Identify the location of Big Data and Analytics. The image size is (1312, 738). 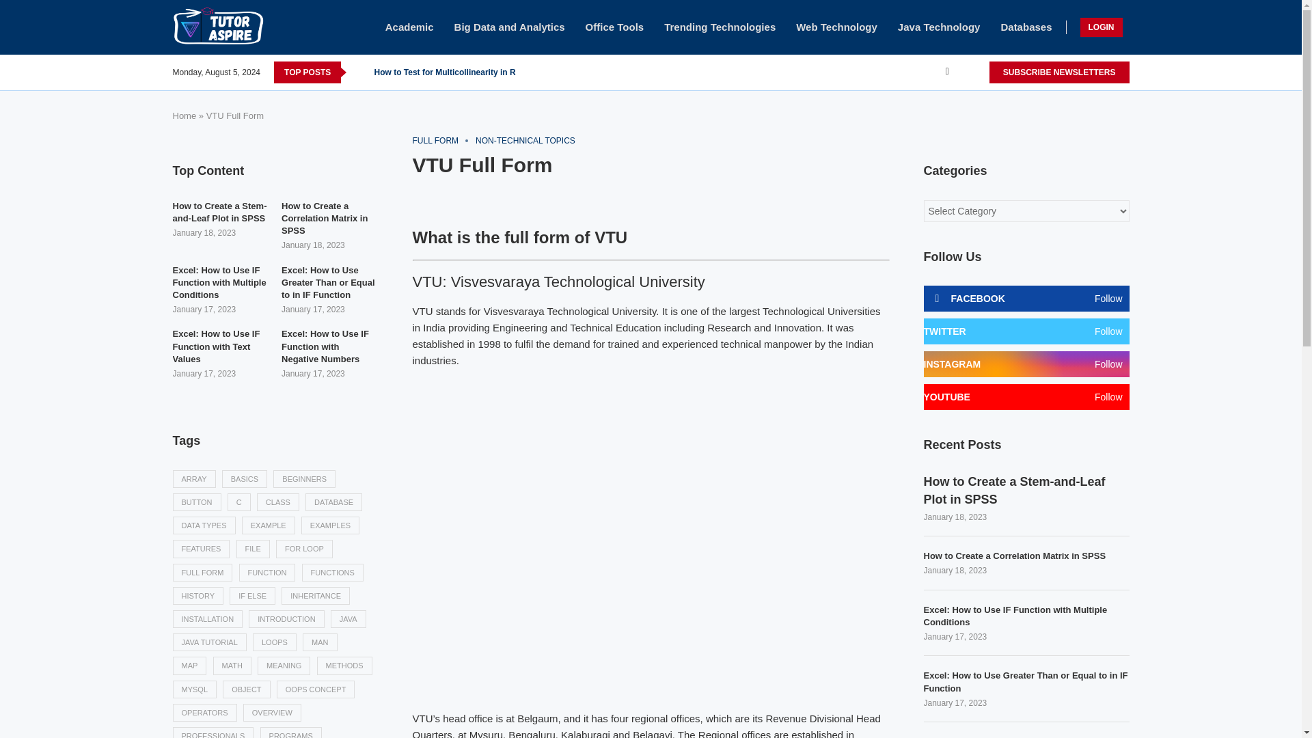
(510, 27).